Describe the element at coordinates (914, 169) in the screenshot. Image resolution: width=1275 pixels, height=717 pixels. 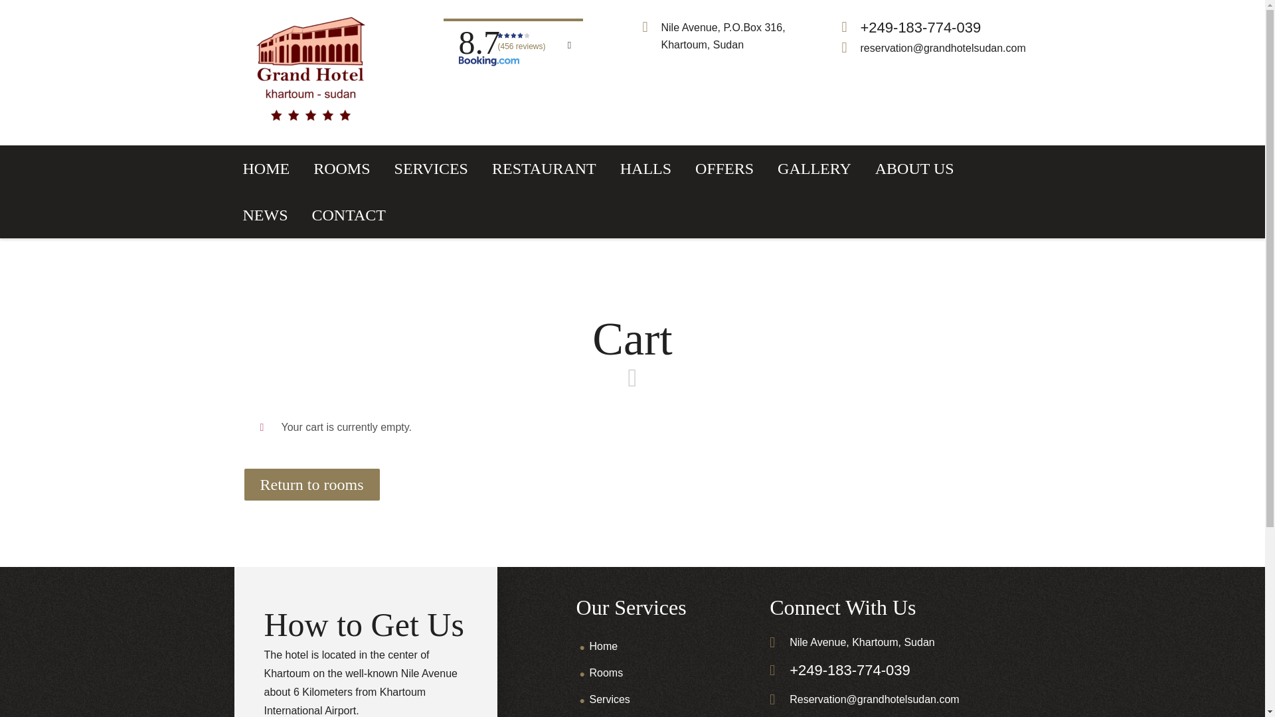
I see `ABOUT US` at that location.